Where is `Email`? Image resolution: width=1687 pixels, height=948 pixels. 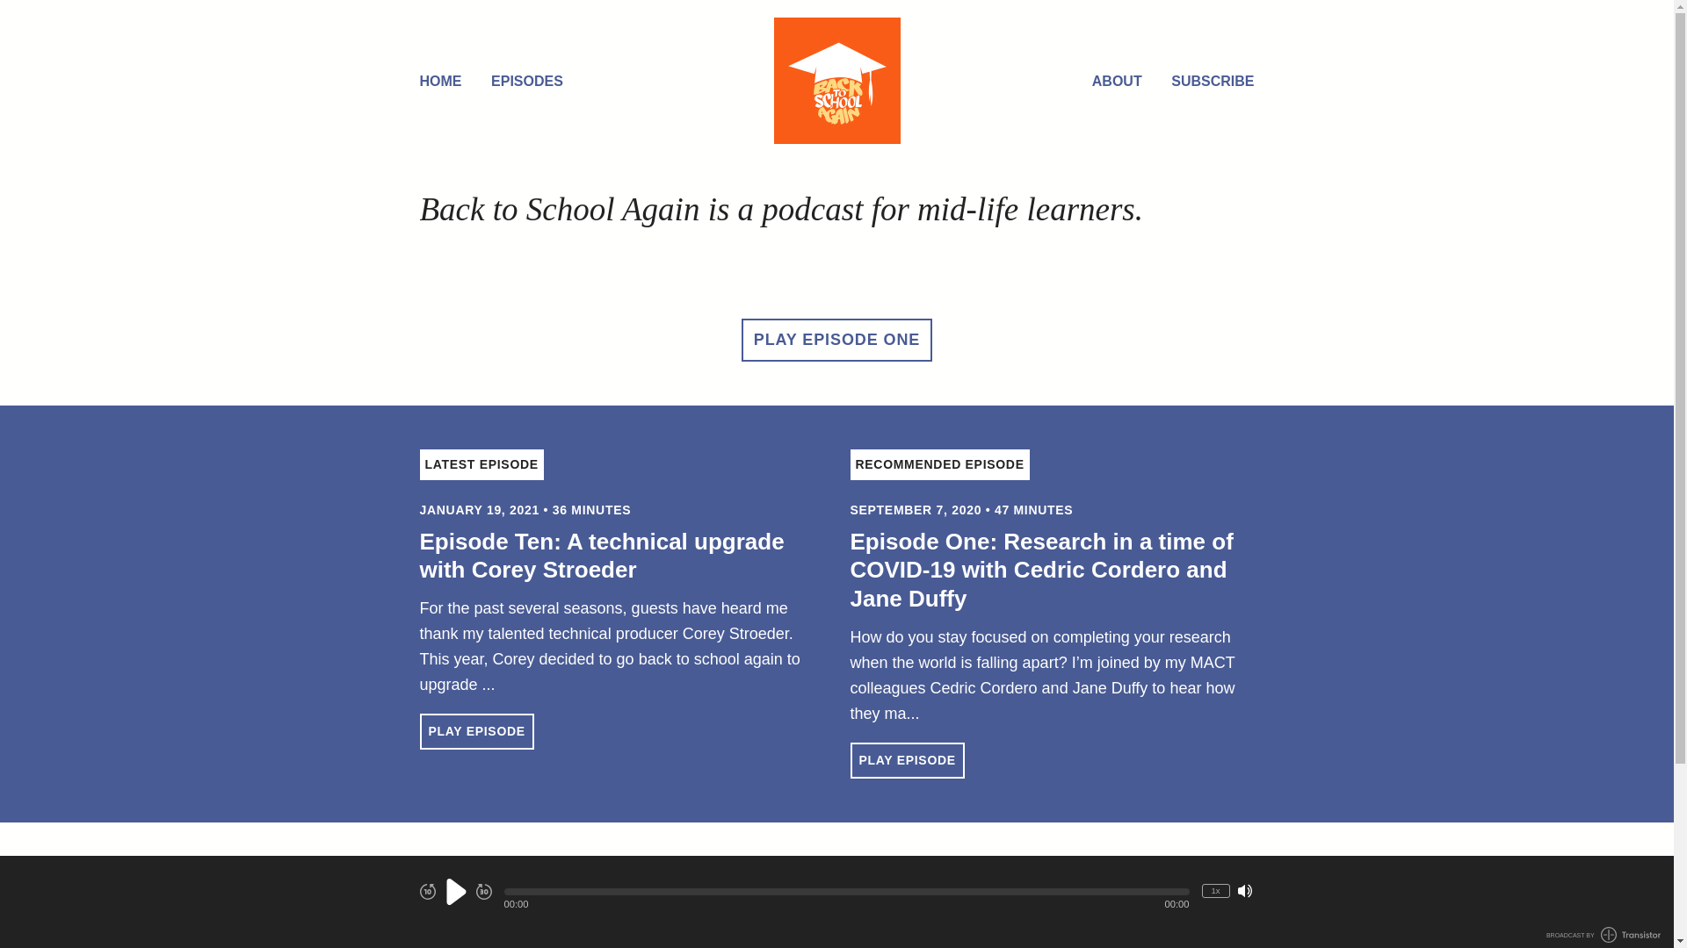 Email is located at coordinates (771, 899).